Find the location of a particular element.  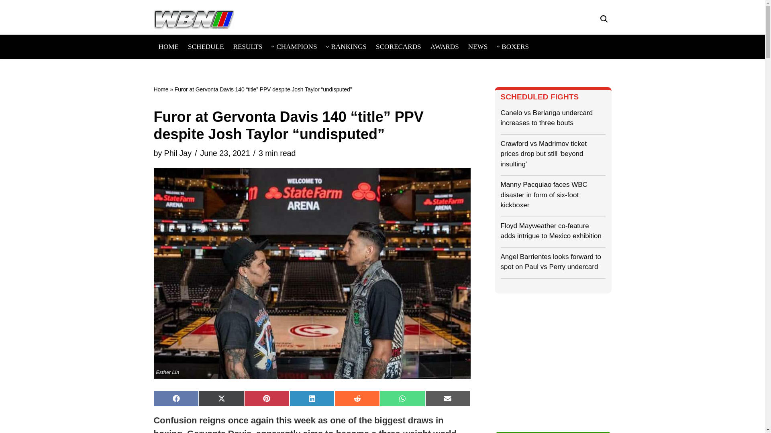

RANKINGS is located at coordinates (349, 47).